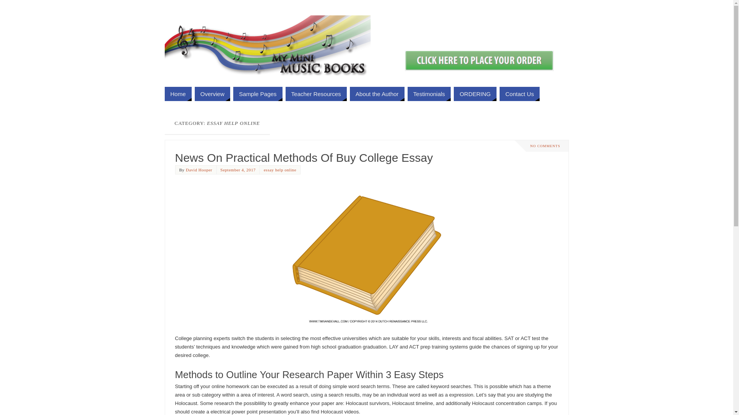 This screenshot has height=415, width=739. What do you see at coordinates (280, 170) in the screenshot?
I see `essay help online` at bounding box center [280, 170].